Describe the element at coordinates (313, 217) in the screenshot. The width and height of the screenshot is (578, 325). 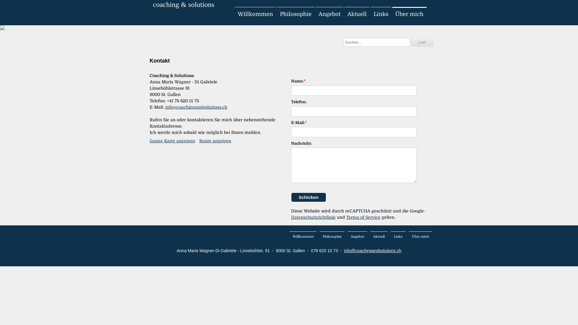
I see `Datenschutzrichtlinie` at that location.